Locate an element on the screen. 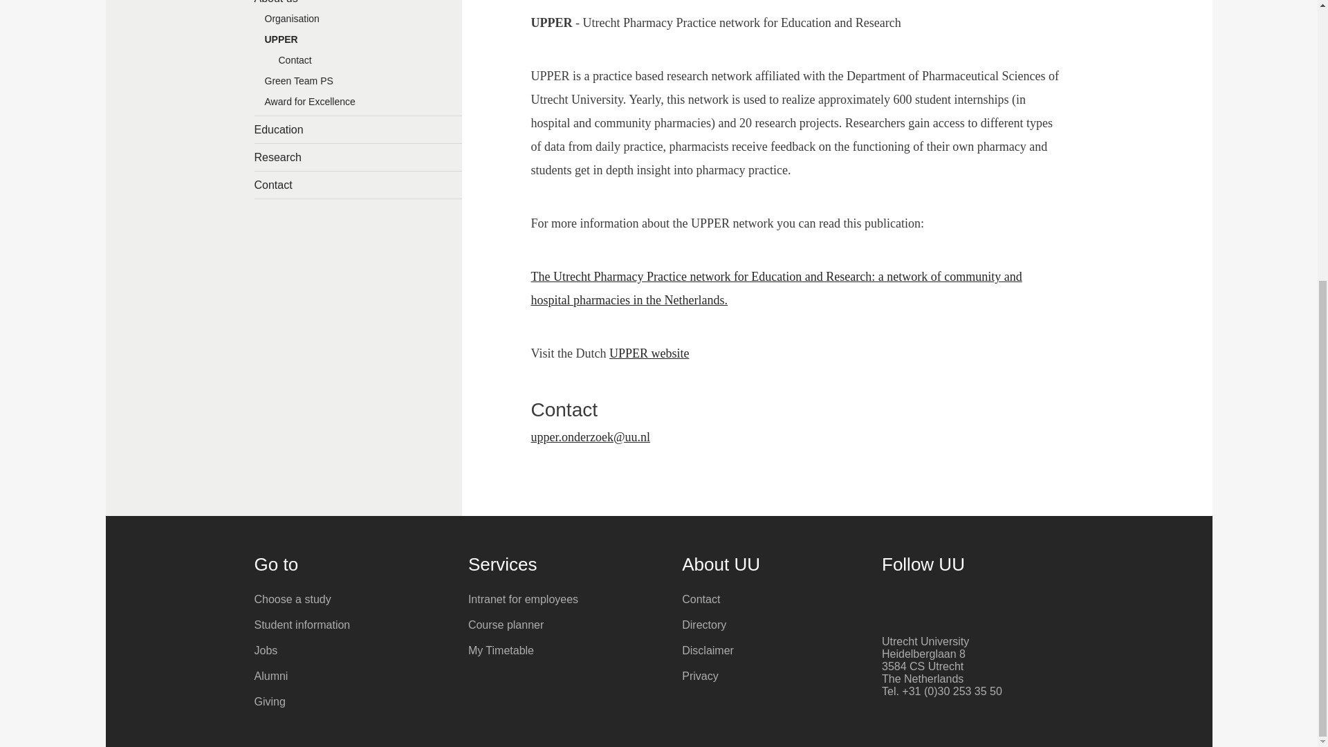 Image resolution: width=1328 pixels, height=747 pixels. Student information is located at coordinates (351, 625).